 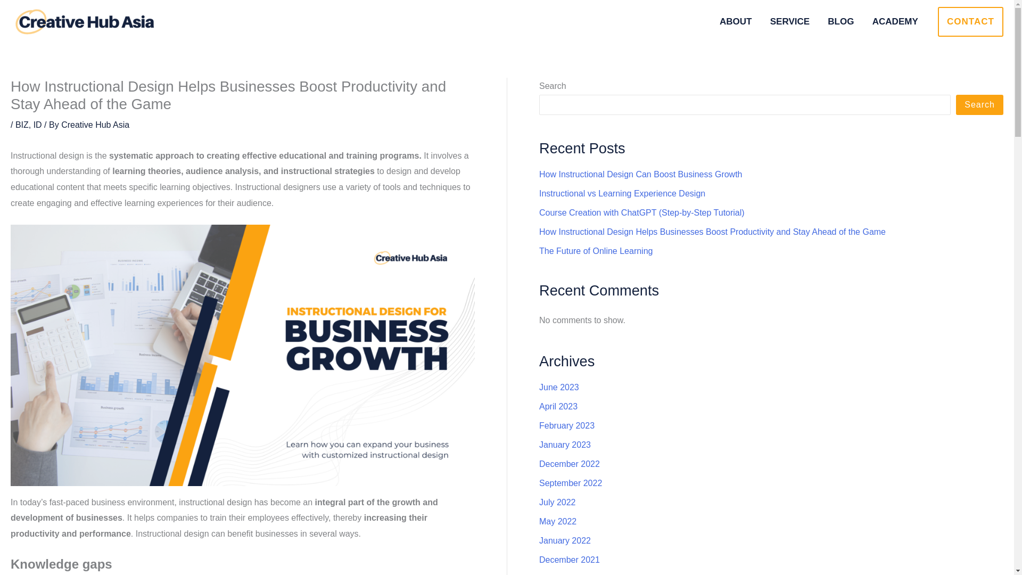 I want to click on BIZ, so click(x=21, y=125).